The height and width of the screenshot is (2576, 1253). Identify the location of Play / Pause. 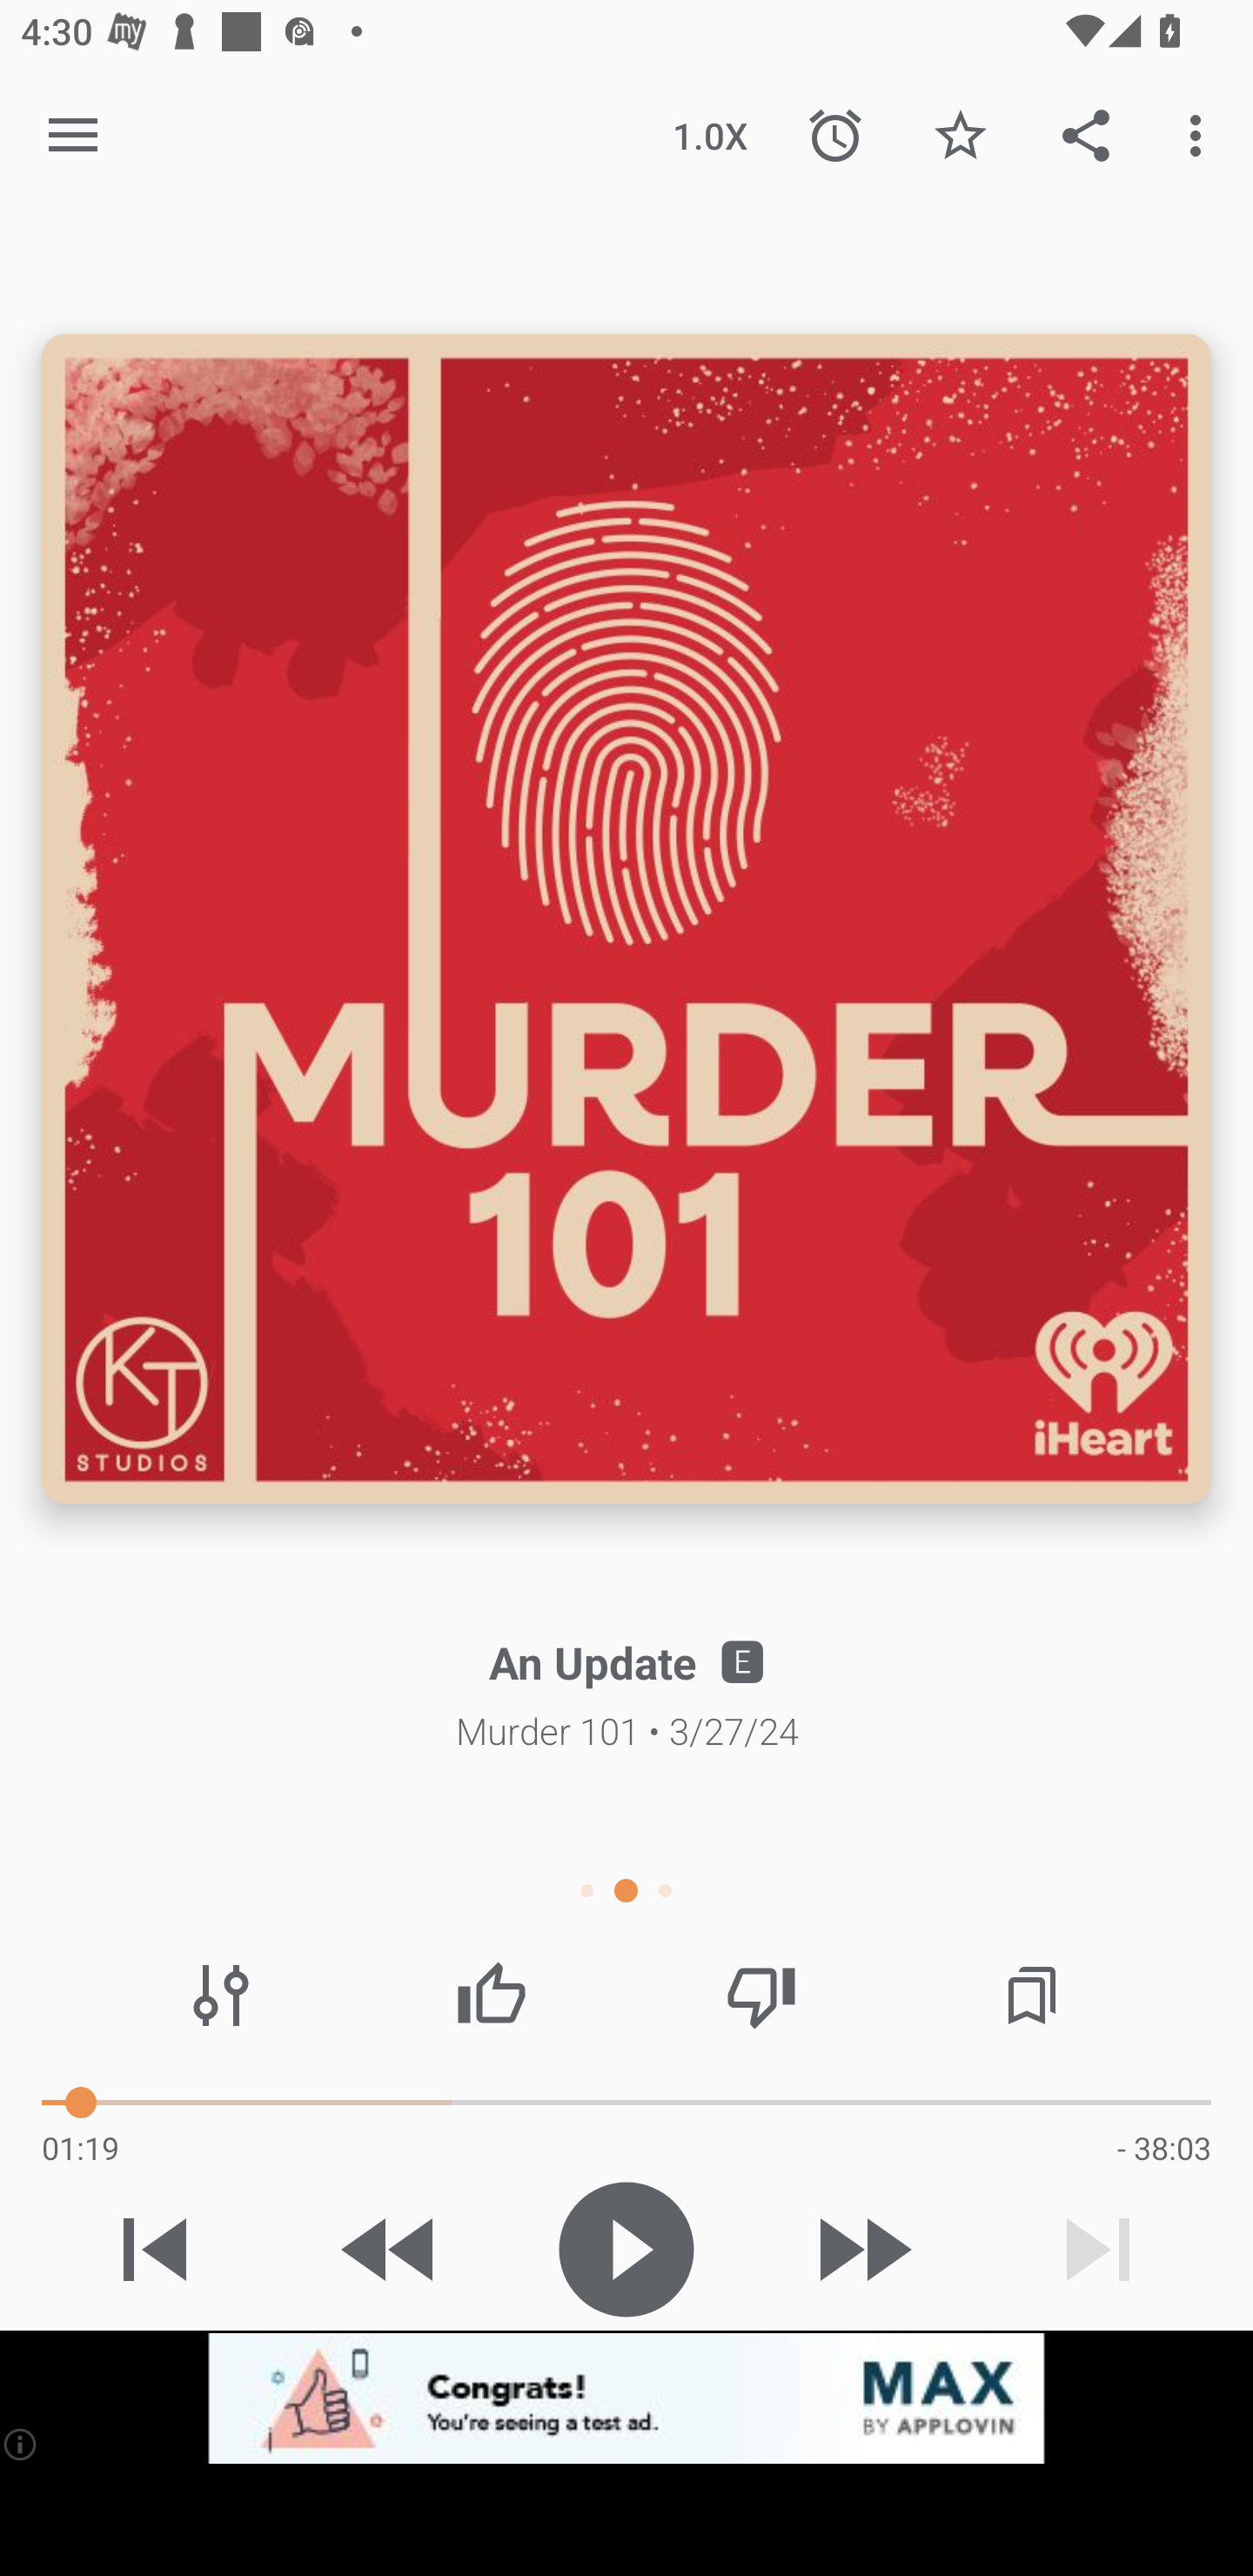
(626, 2250).